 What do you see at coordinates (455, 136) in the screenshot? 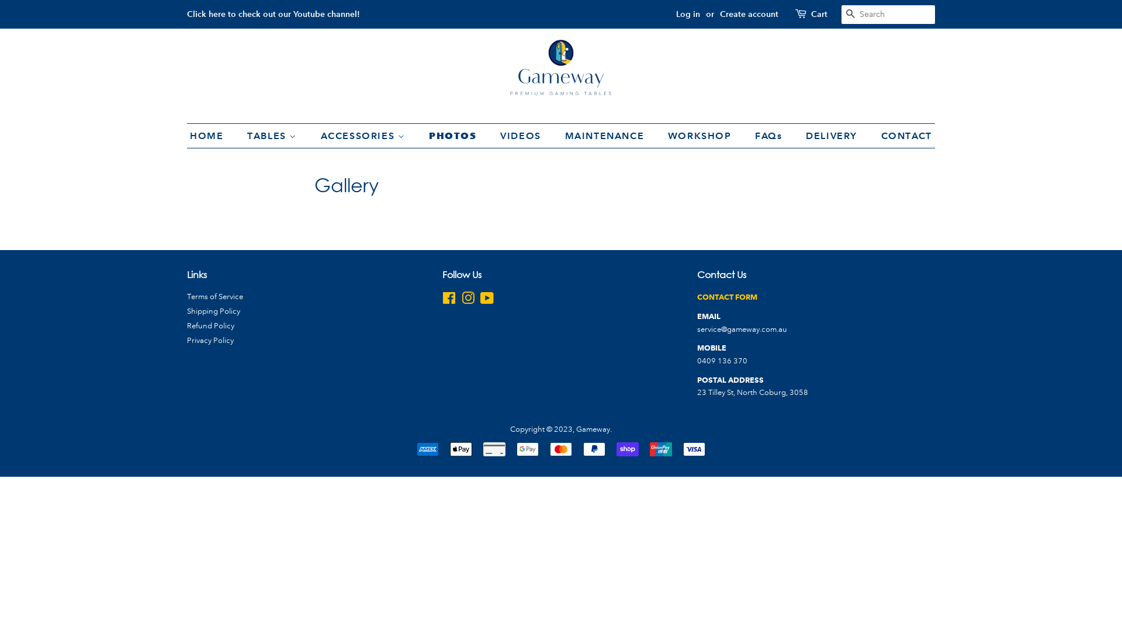
I see `PHOTOS` at bounding box center [455, 136].